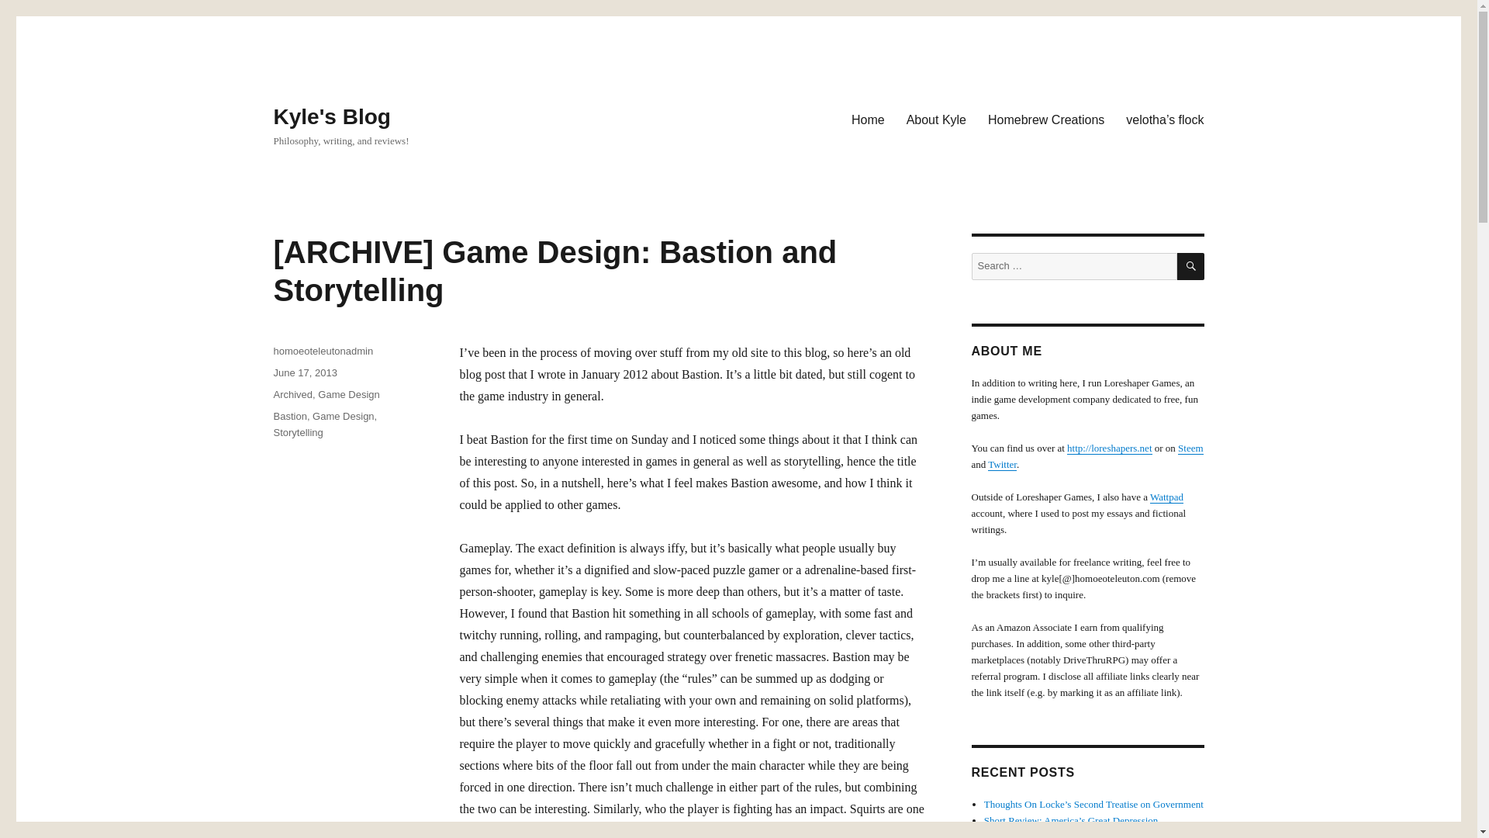 This screenshot has width=1489, height=838. What do you see at coordinates (298, 431) in the screenshot?
I see `Storytelling` at bounding box center [298, 431].